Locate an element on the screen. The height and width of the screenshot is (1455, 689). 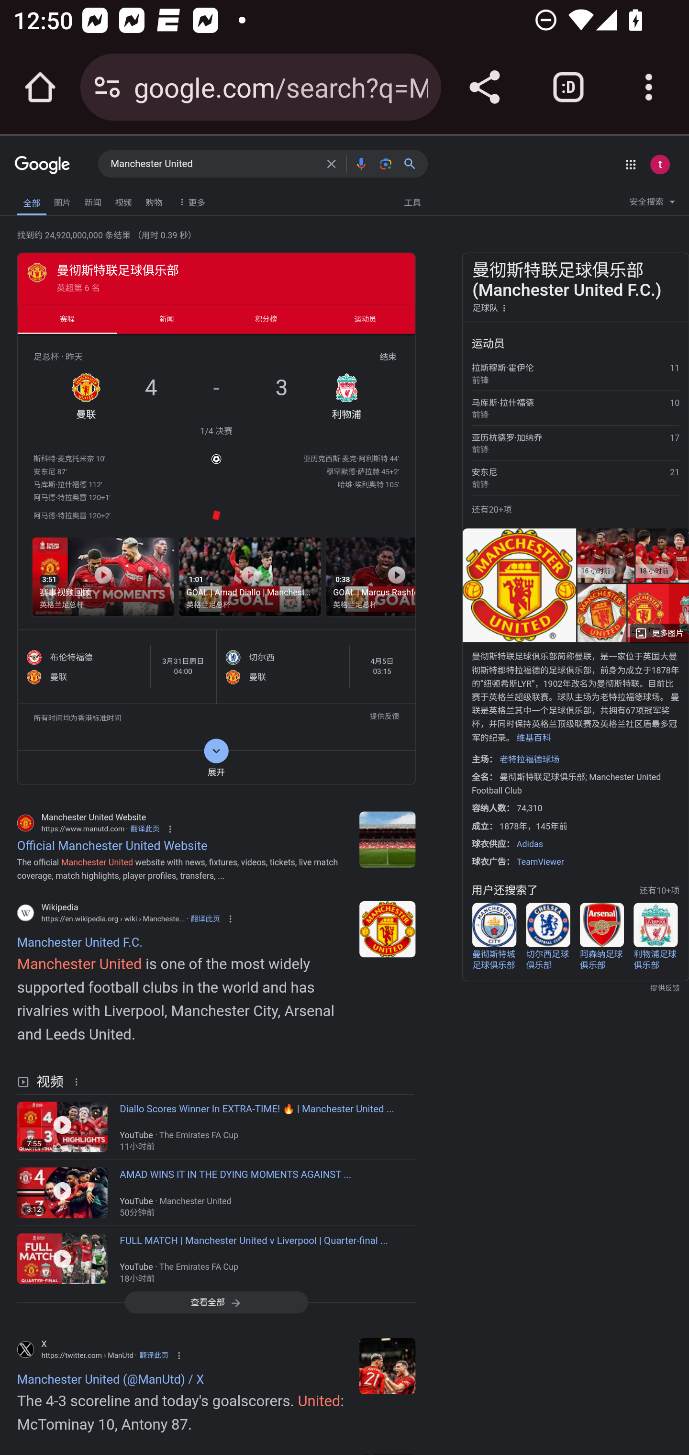
清除 is located at coordinates (331, 164).